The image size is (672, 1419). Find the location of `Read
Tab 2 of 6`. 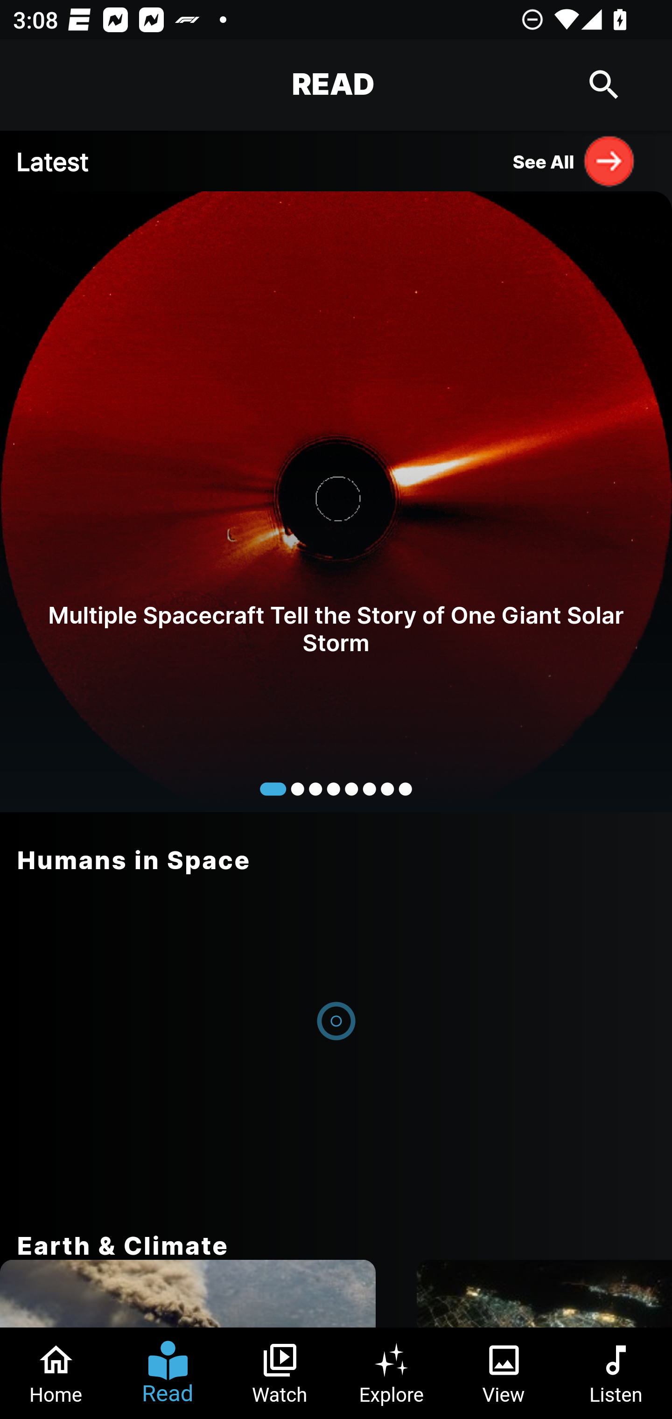

Read
Tab 2 of 6 is located at coordinates (168, 1373).